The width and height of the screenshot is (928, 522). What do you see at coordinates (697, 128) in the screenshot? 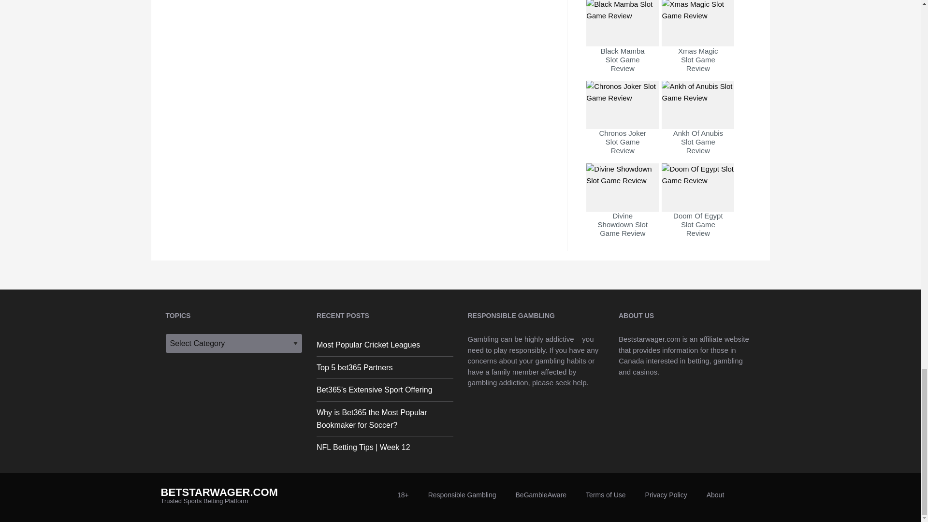
I see `Ankh of Anubis Slot Game Review` at bounding box center [697, 128].